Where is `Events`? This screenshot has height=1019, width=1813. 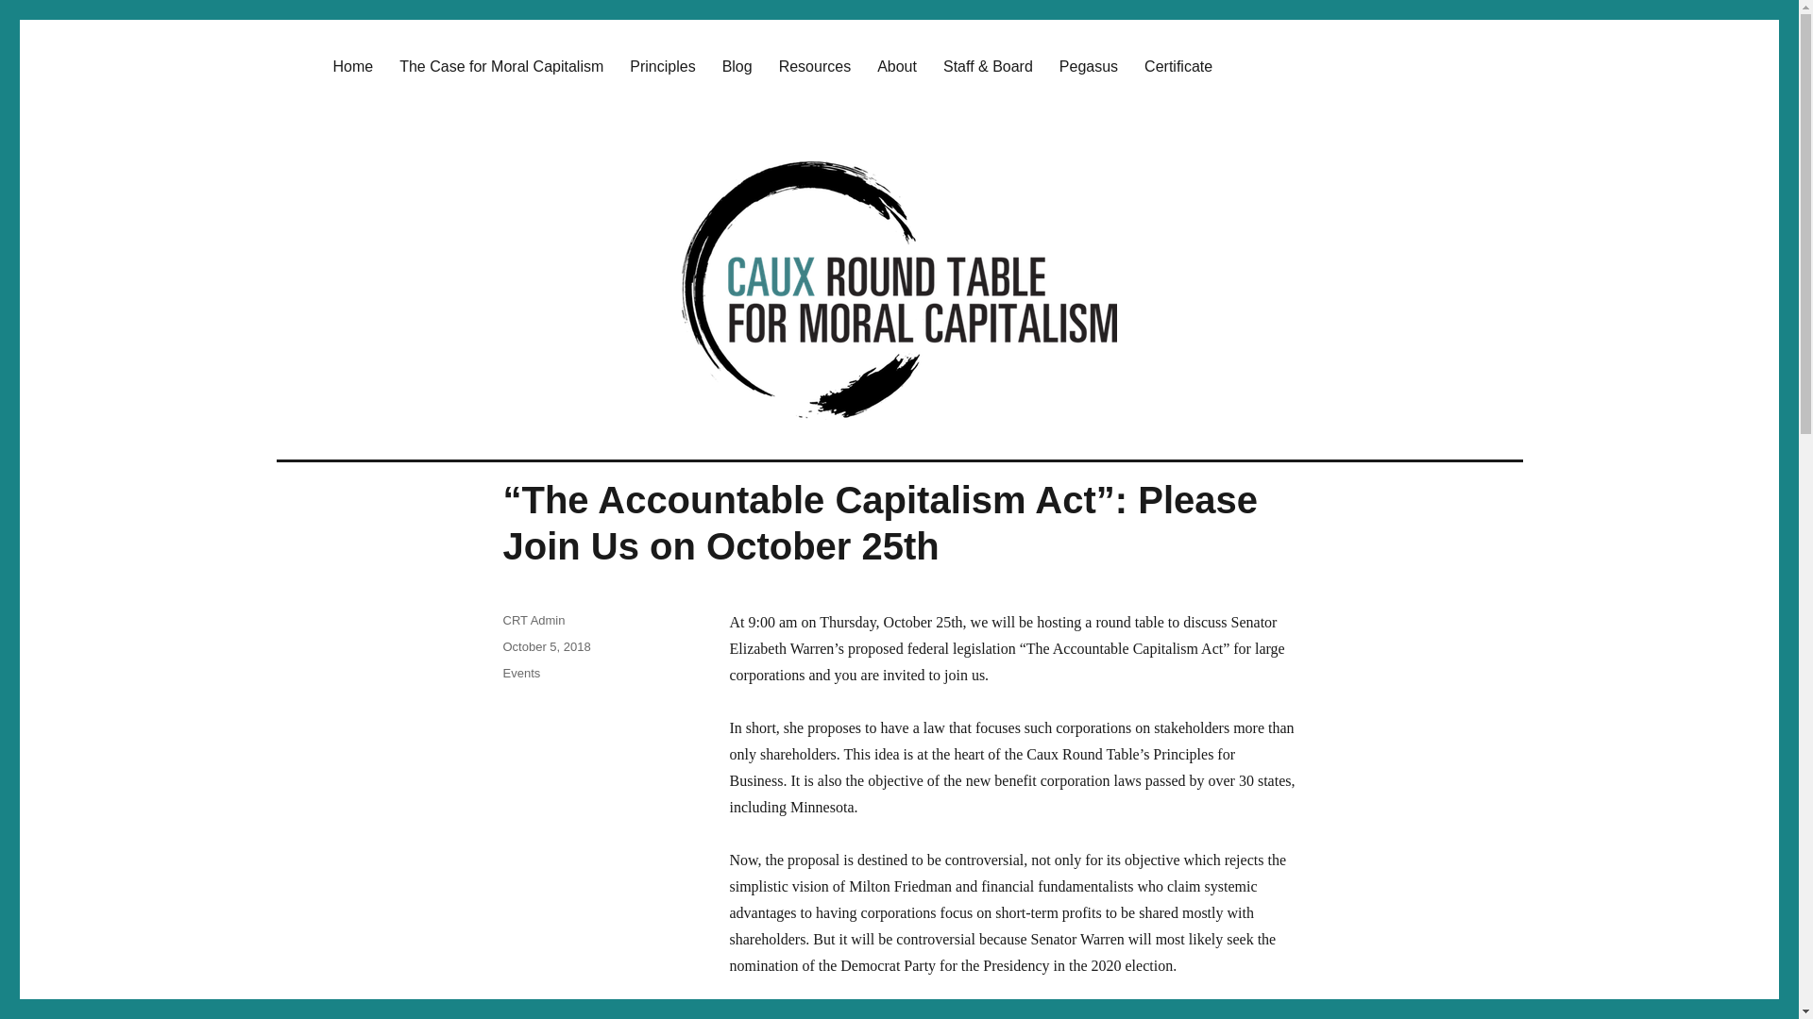 Events is located at coordinates (521, 674).